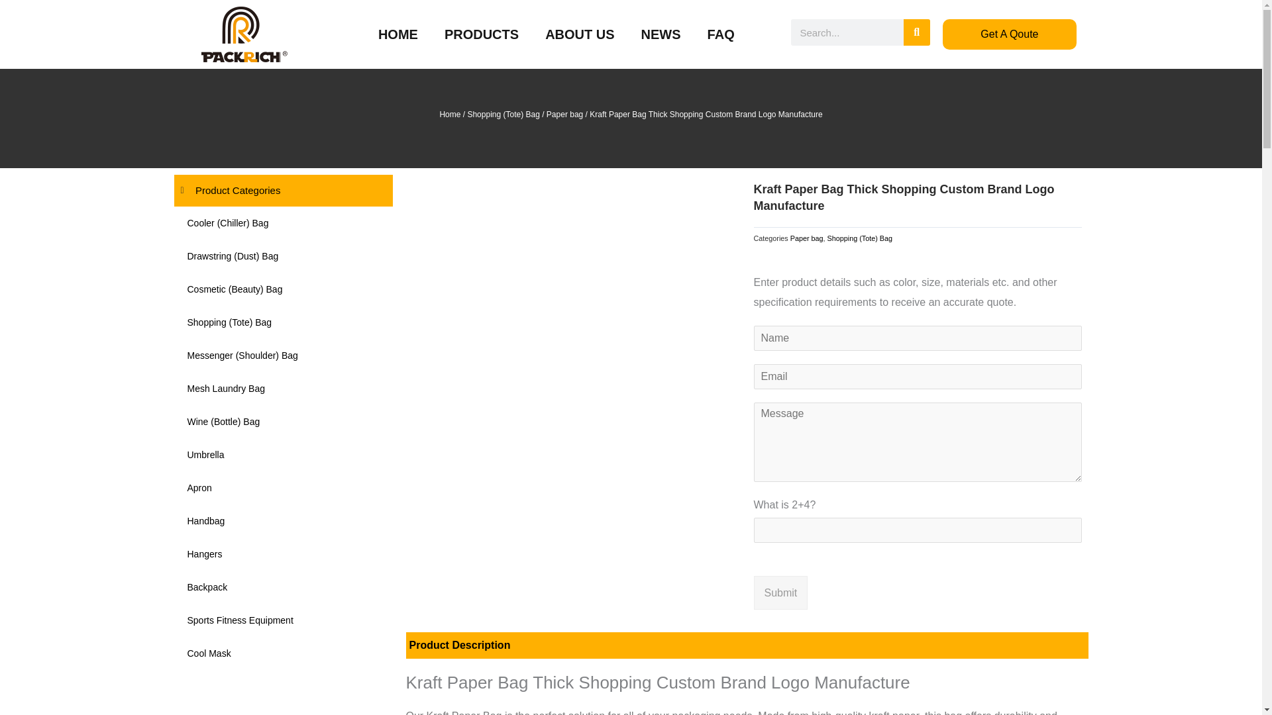 This screenshot has width=1272, height=715. What do you see at coordinates (721, 34) in the screenshot?
I see `FAQ` at bounding box center [721, 34].